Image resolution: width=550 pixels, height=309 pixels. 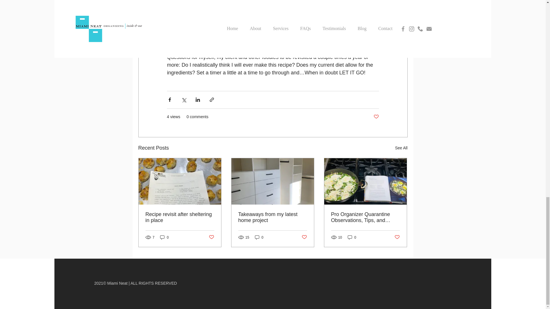 I want to click on Takeaways from my latest home project, so click(x=272, y=217).